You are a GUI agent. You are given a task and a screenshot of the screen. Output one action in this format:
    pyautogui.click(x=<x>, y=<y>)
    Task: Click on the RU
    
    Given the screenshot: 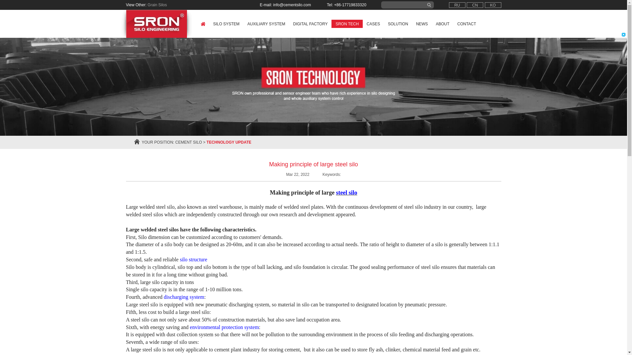 What is the action you would take?
    pyautogui.click(x=457, y=5)
    